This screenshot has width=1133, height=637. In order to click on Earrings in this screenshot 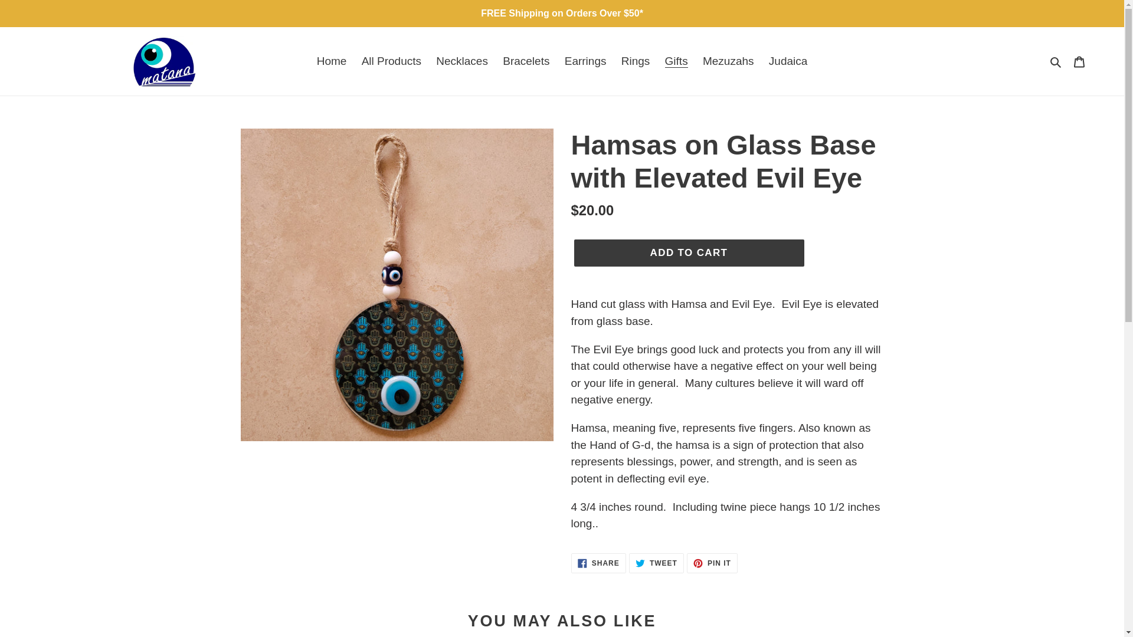, I will do `click(712, 563)`.